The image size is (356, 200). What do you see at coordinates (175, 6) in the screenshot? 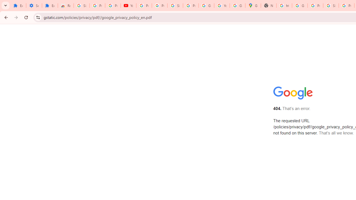
I see `Sign in - Google Accounts` at bounding box center [175, 6].